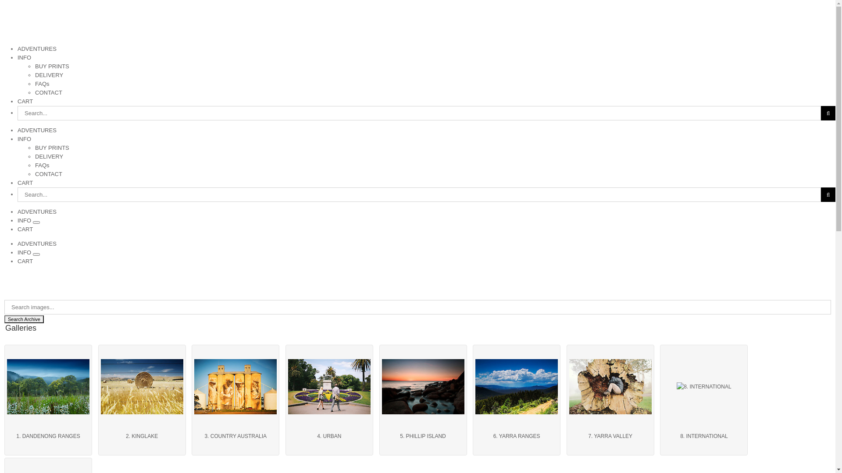  I want to click on 4. URBAN, so click(329, 436).